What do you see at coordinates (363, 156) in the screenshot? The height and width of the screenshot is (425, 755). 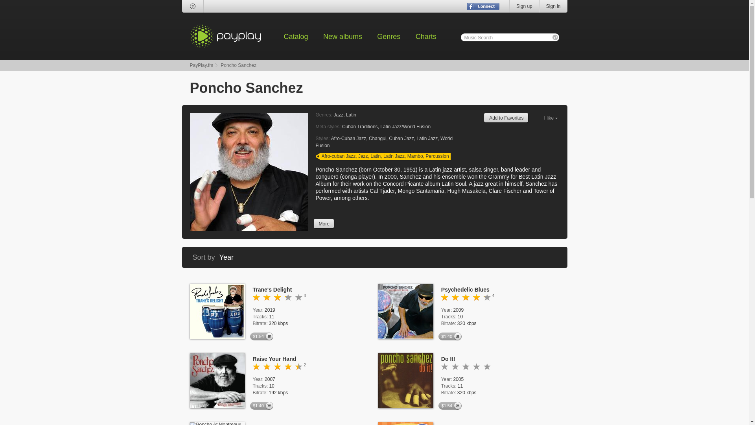 I see `Jazz` at bounding box center [363, 156].